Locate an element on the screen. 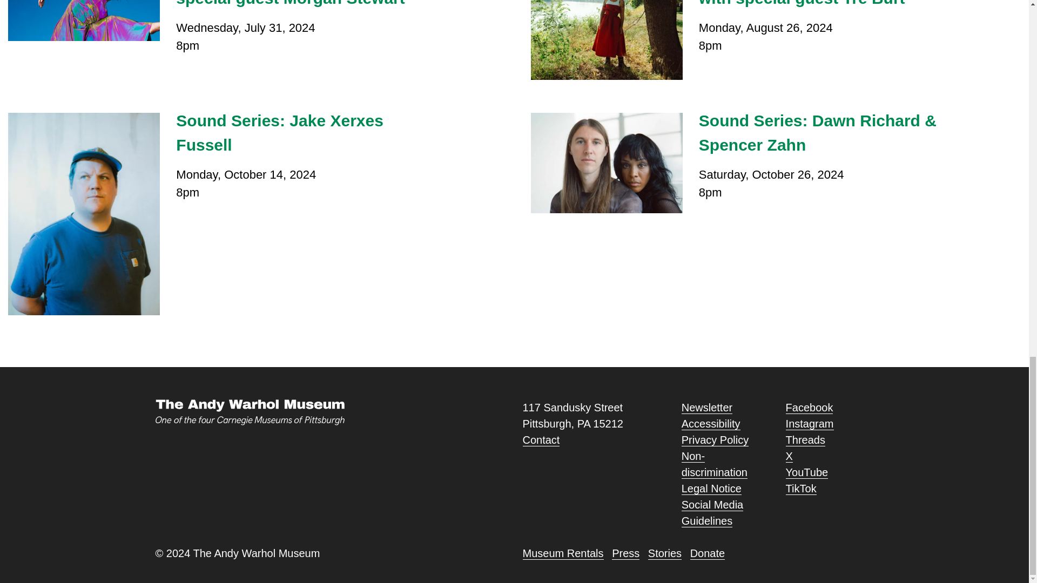  YouTube is located at coordinates (563, 553).